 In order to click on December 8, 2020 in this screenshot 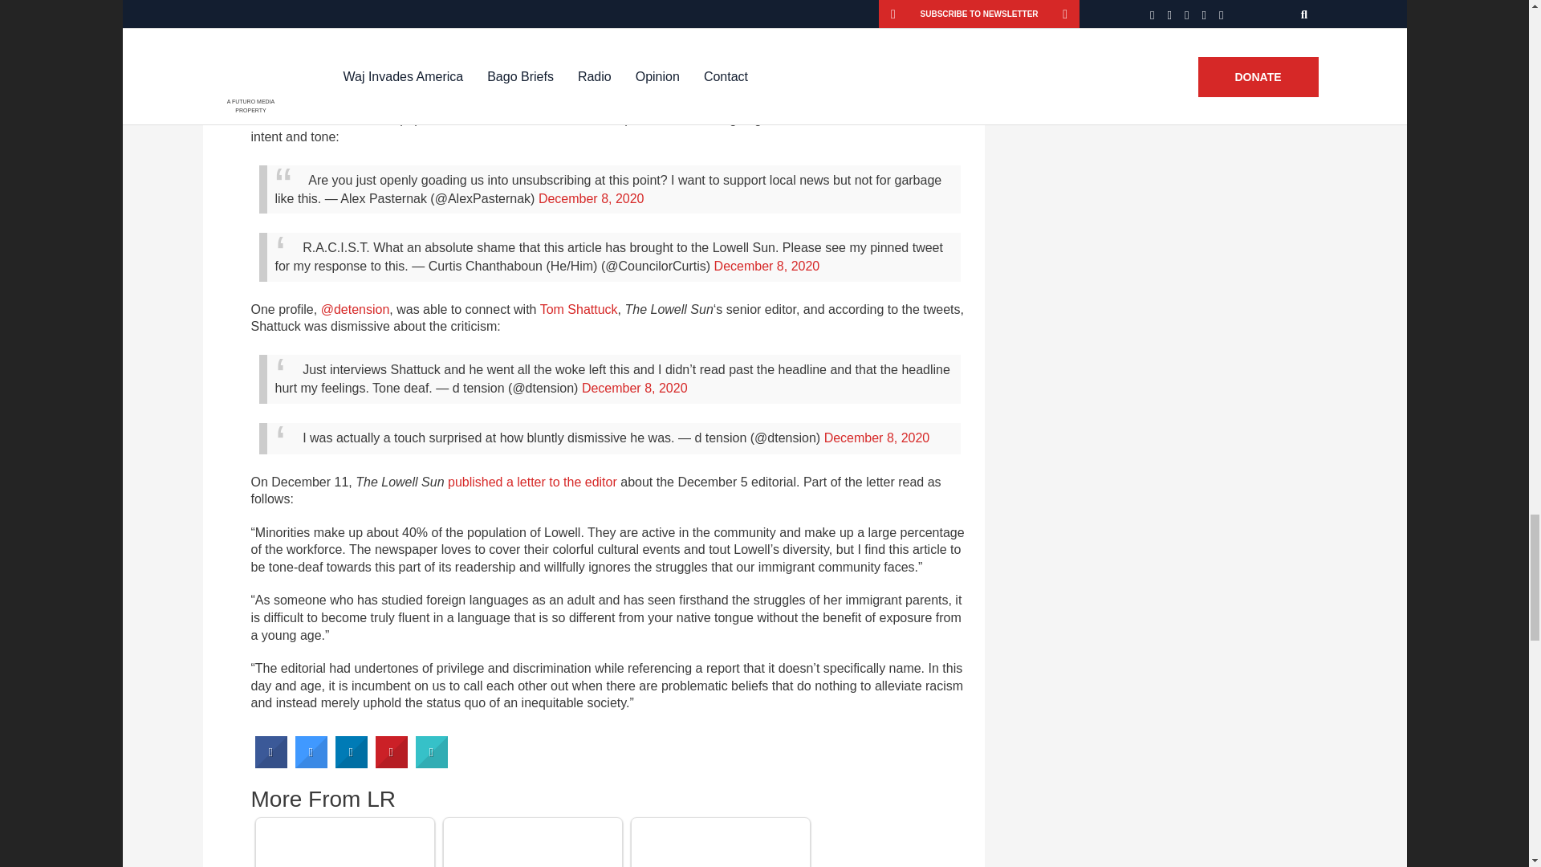, I will do `click(877, 438)`.